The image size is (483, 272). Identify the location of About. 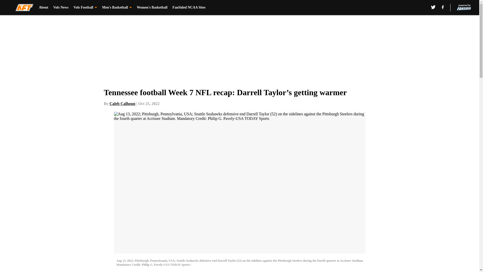
(43, 8).